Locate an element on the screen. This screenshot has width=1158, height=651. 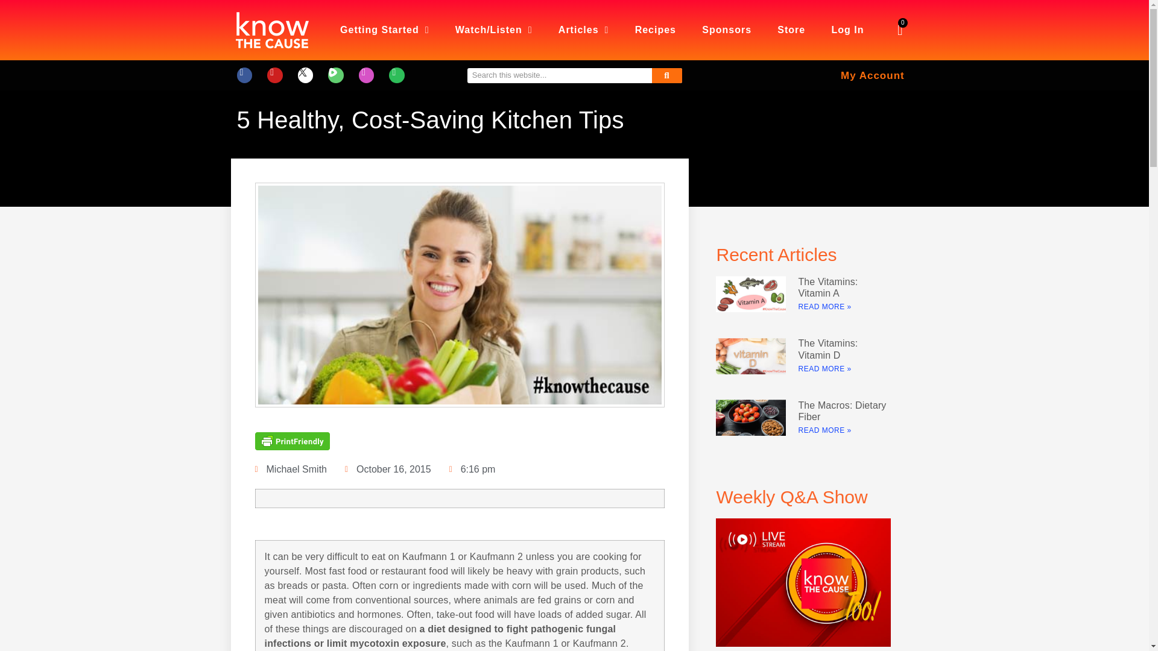
Click to view our Articles is located at coordinates (584, 30).